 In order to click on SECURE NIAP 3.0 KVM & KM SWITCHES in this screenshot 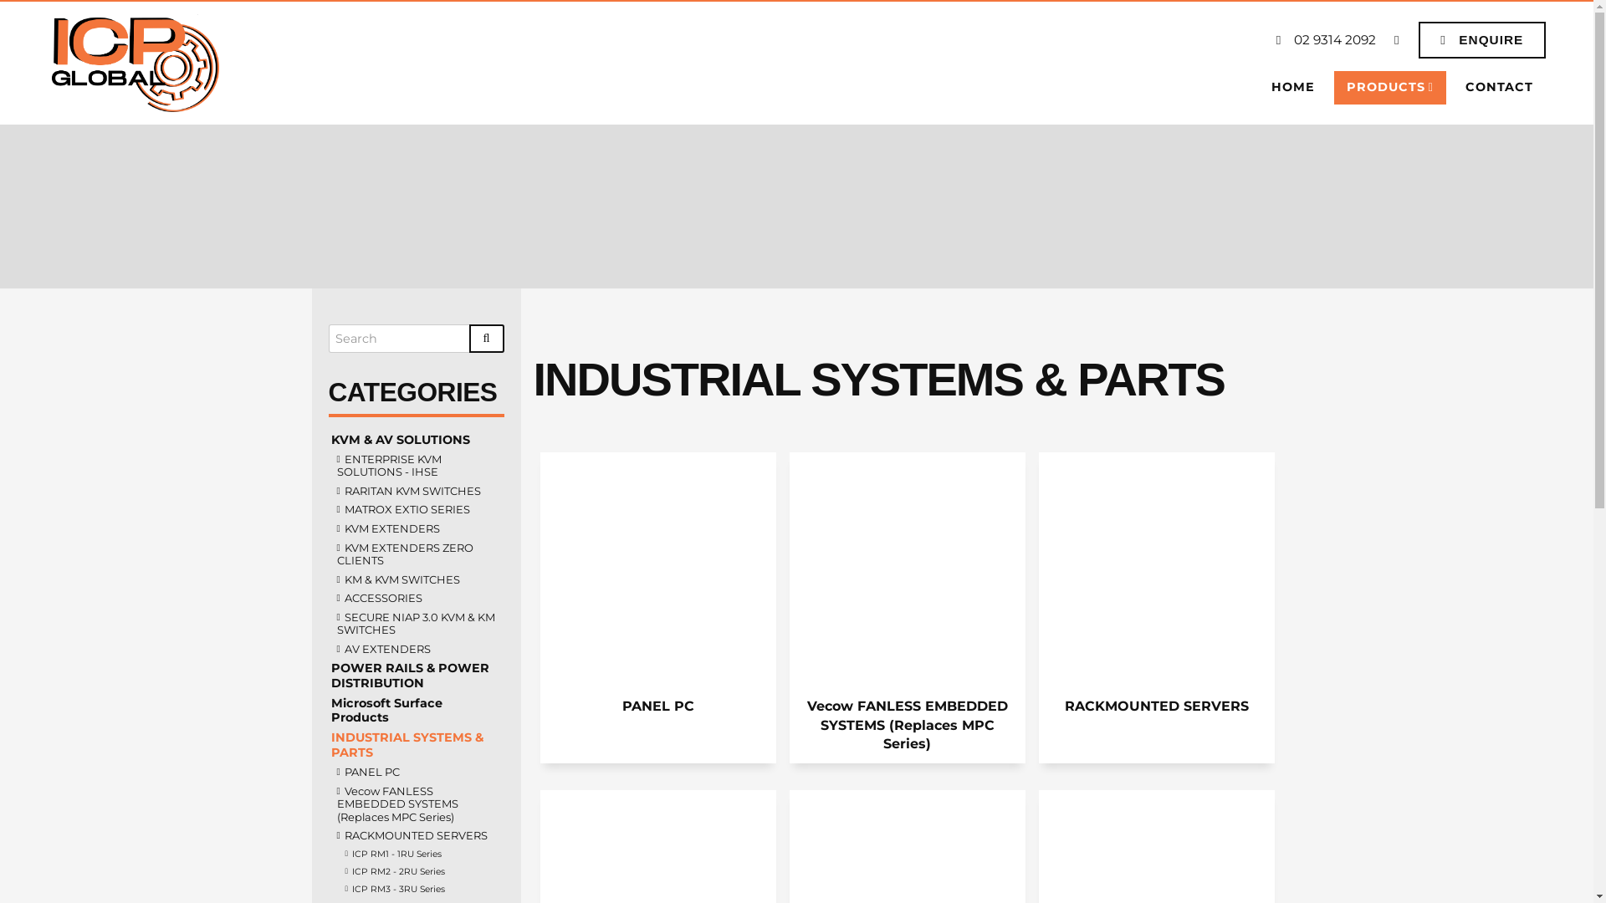, I will do `click(416, 624)`.